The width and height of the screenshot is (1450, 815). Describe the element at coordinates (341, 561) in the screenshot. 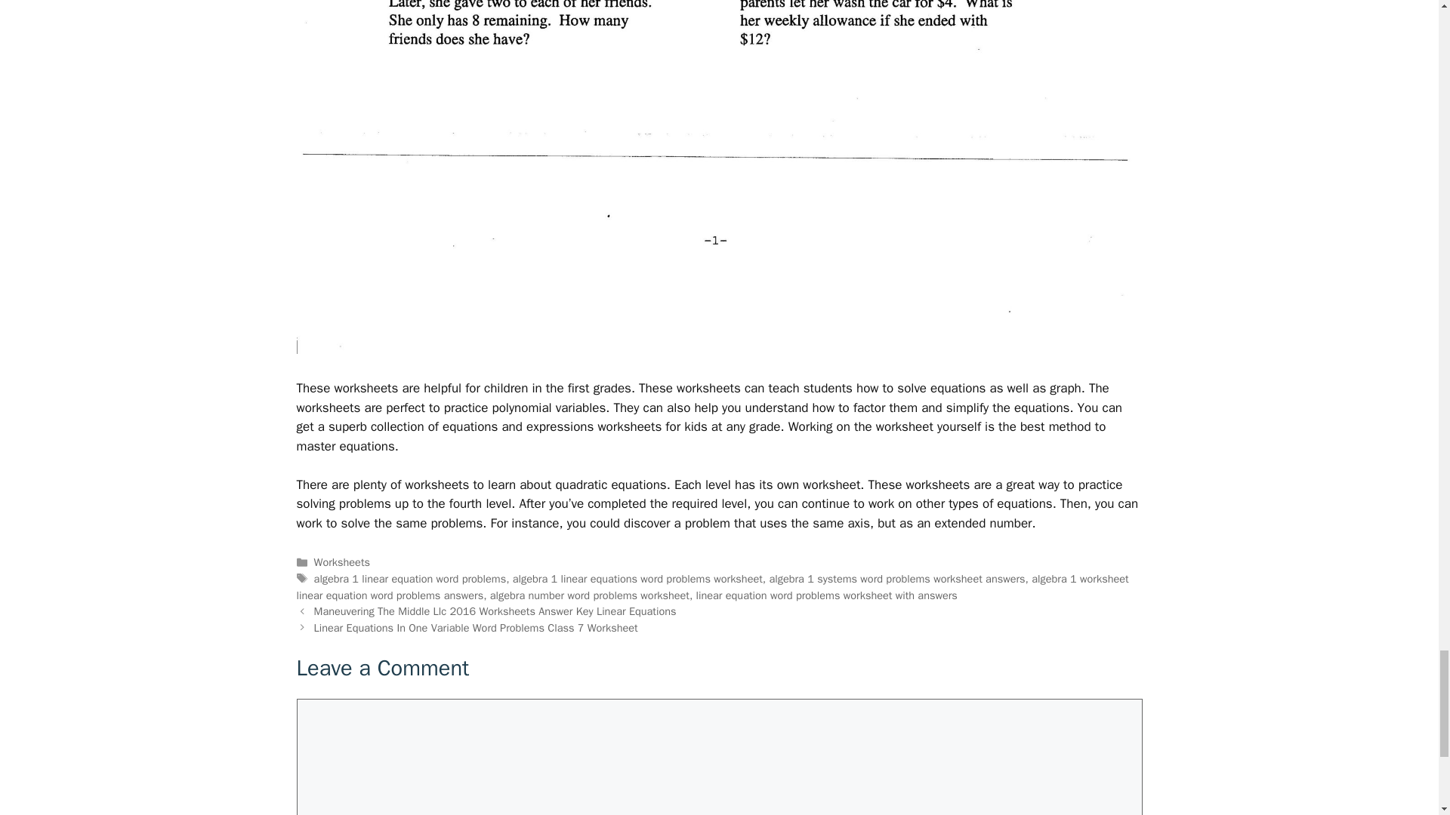

I see `Worksheets` at that location.